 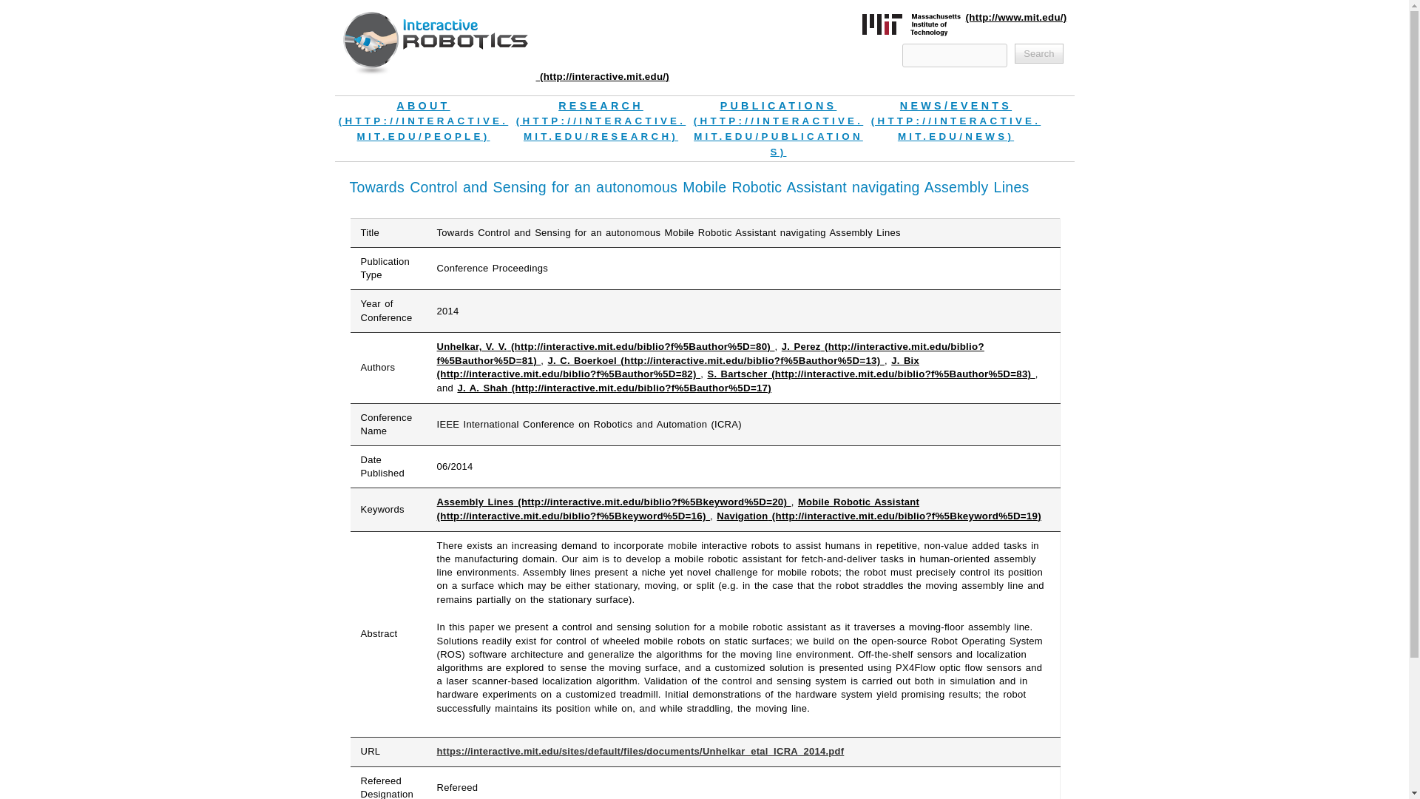 I want to click on J. Perez, so click(x=710, y=354).